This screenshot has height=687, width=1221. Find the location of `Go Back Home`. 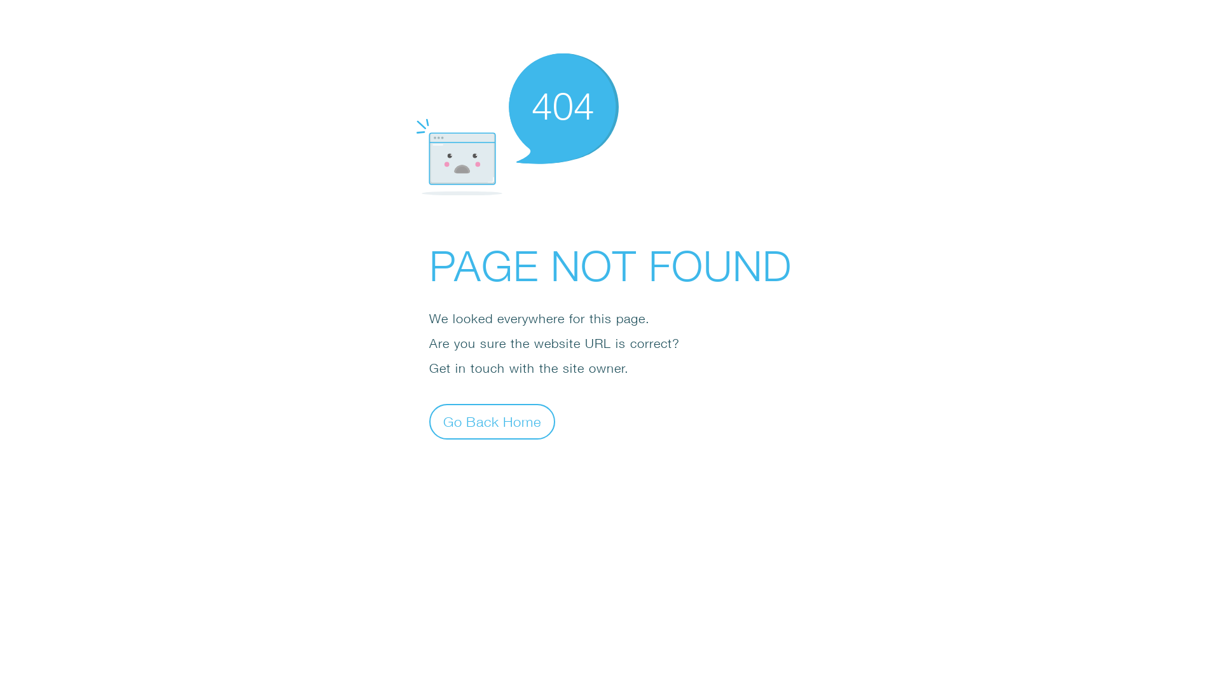

Go Back Home is located at coordinates (492, 421).